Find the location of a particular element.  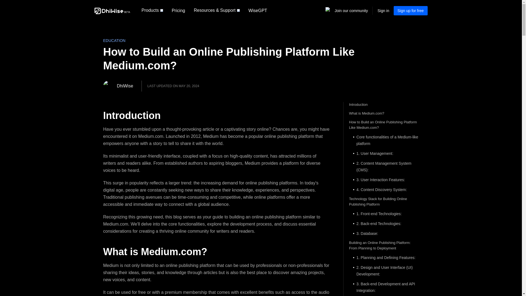

3. Database: is located at coordinates (384, 234).